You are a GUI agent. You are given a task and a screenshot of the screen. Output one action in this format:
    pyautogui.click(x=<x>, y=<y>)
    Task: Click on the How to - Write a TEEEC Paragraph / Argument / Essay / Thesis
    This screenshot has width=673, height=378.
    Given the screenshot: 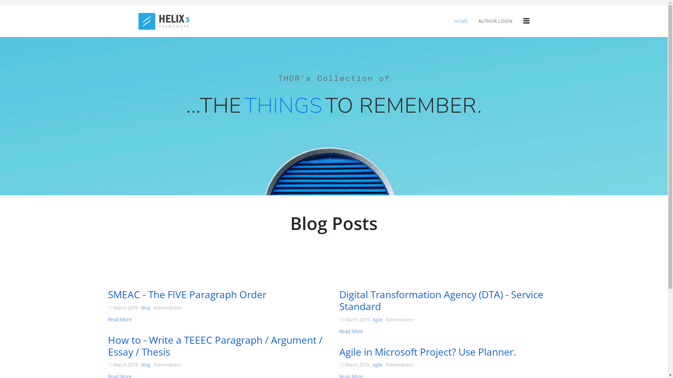 What is the action you would take?
    pyautogui.click(x=215, y=346)
    